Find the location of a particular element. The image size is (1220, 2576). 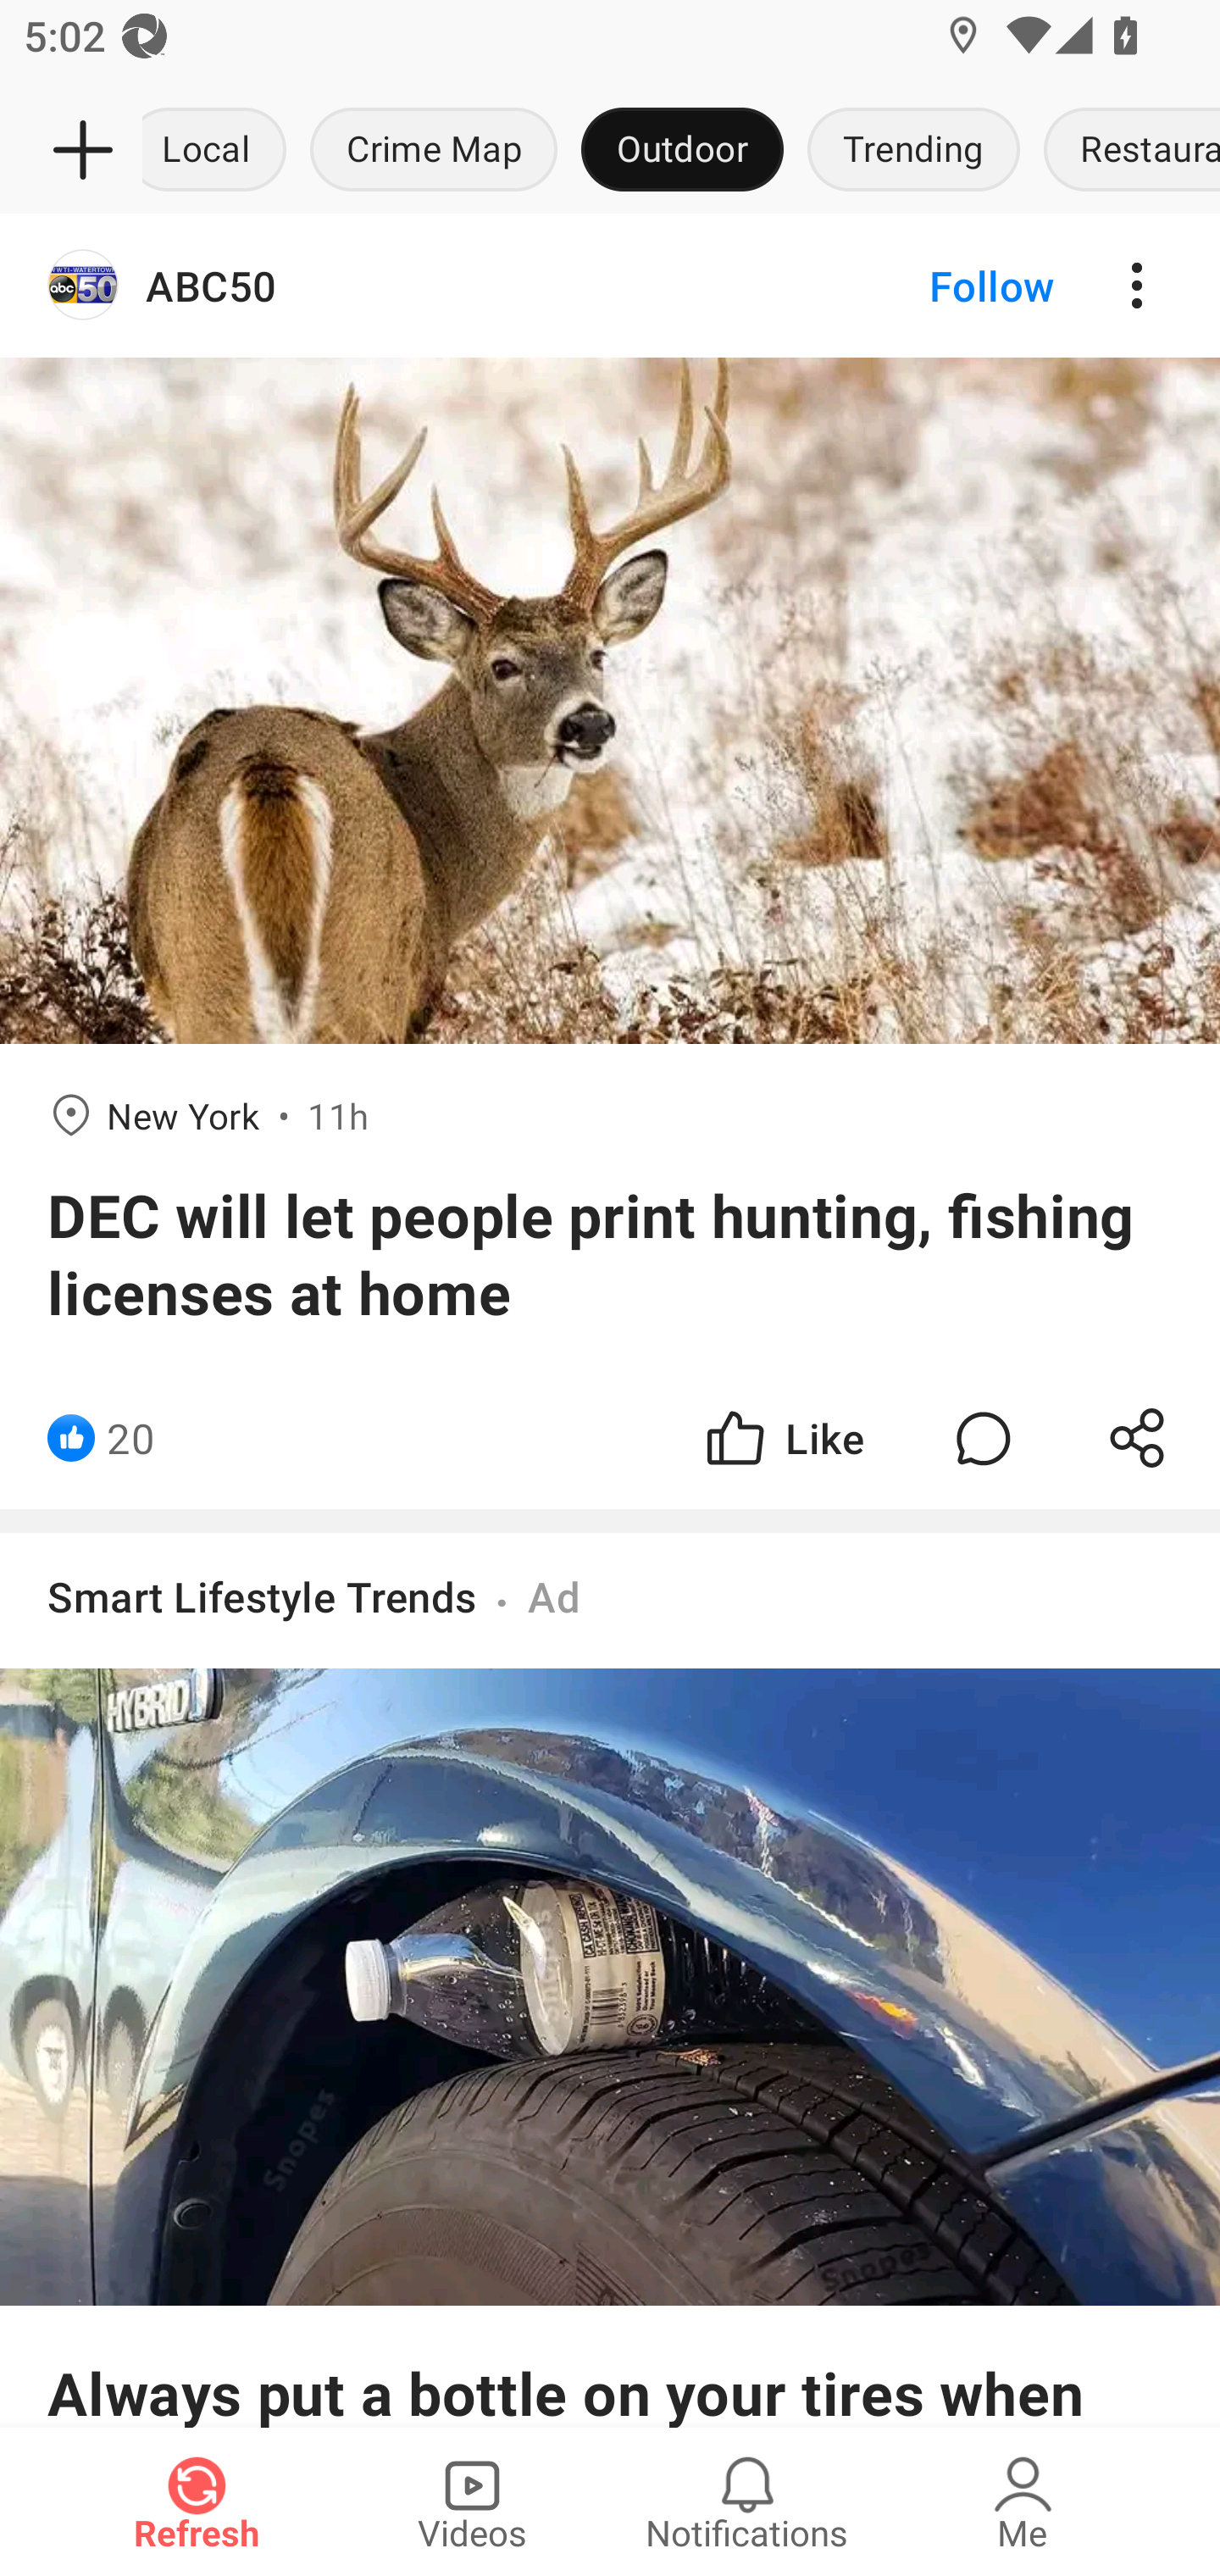

Like is located at coordinates (783, 1439).